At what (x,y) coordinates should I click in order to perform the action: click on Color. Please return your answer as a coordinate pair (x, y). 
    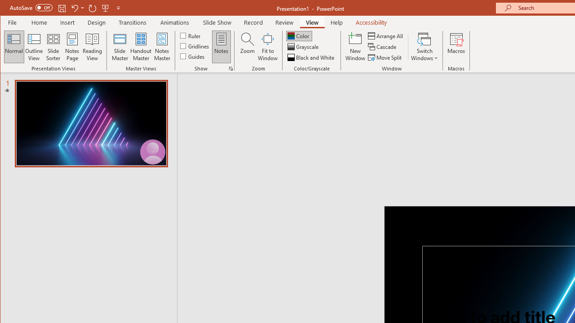
    Looking at the image, I should click on (299, 36).